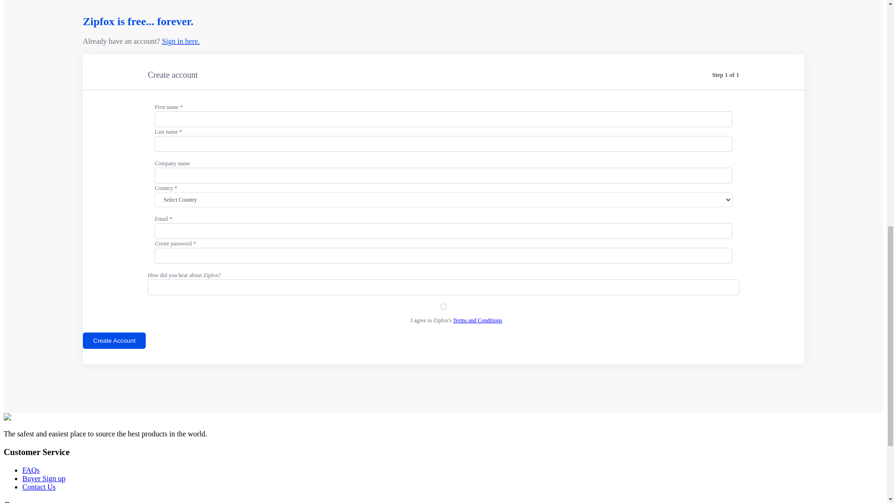 The image size is (894, 503). What do you see at coordinates (39, 487) in the screenshot?
I see `Contact Us` at bounding box center [39, 487].